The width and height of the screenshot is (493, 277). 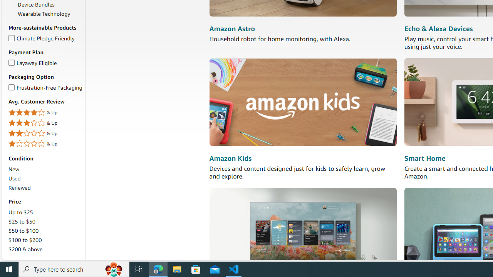 I want to click on Frustration-Free PackagingFrustration-Free Packaging, so click(x=45, y=88).